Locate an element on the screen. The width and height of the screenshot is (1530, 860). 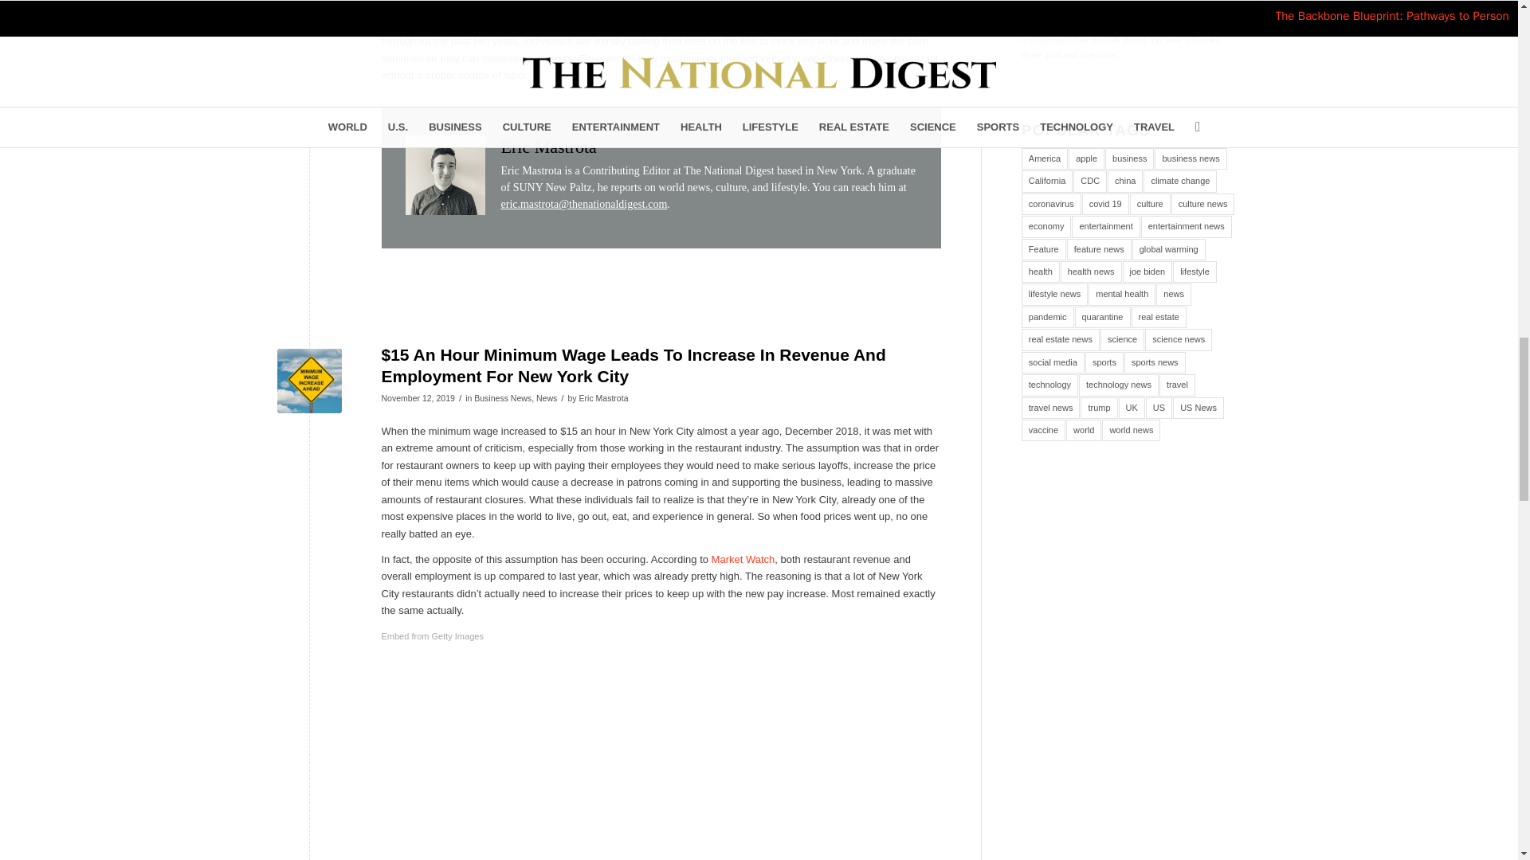
Minimum Wage Increase is located at coordinates (309, 381).